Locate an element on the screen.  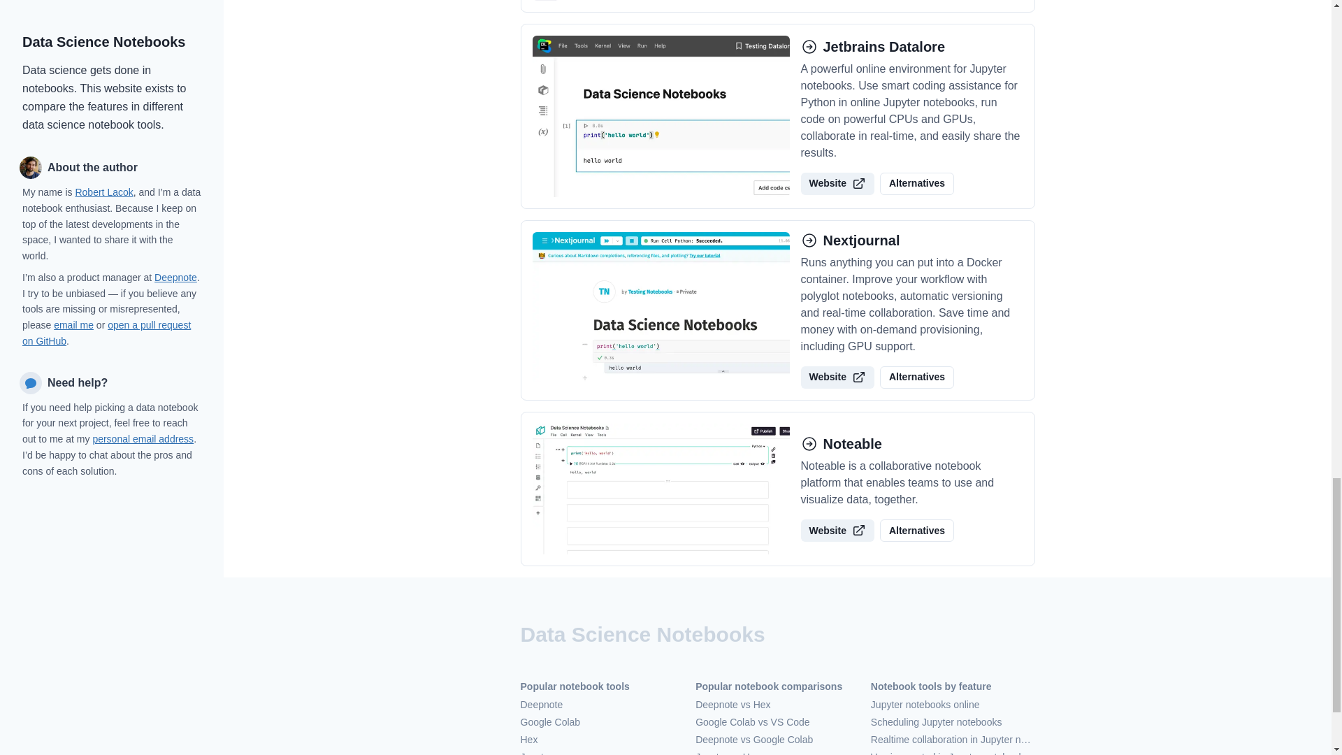
Noteable is located at coordinates (911, 443).